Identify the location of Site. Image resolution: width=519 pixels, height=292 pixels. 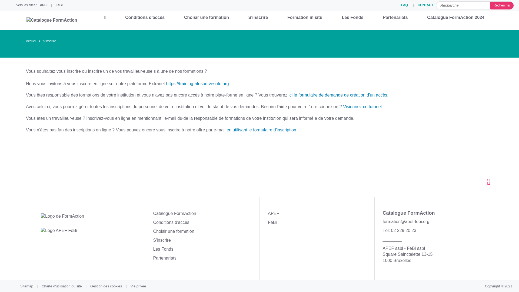
(65, 20).